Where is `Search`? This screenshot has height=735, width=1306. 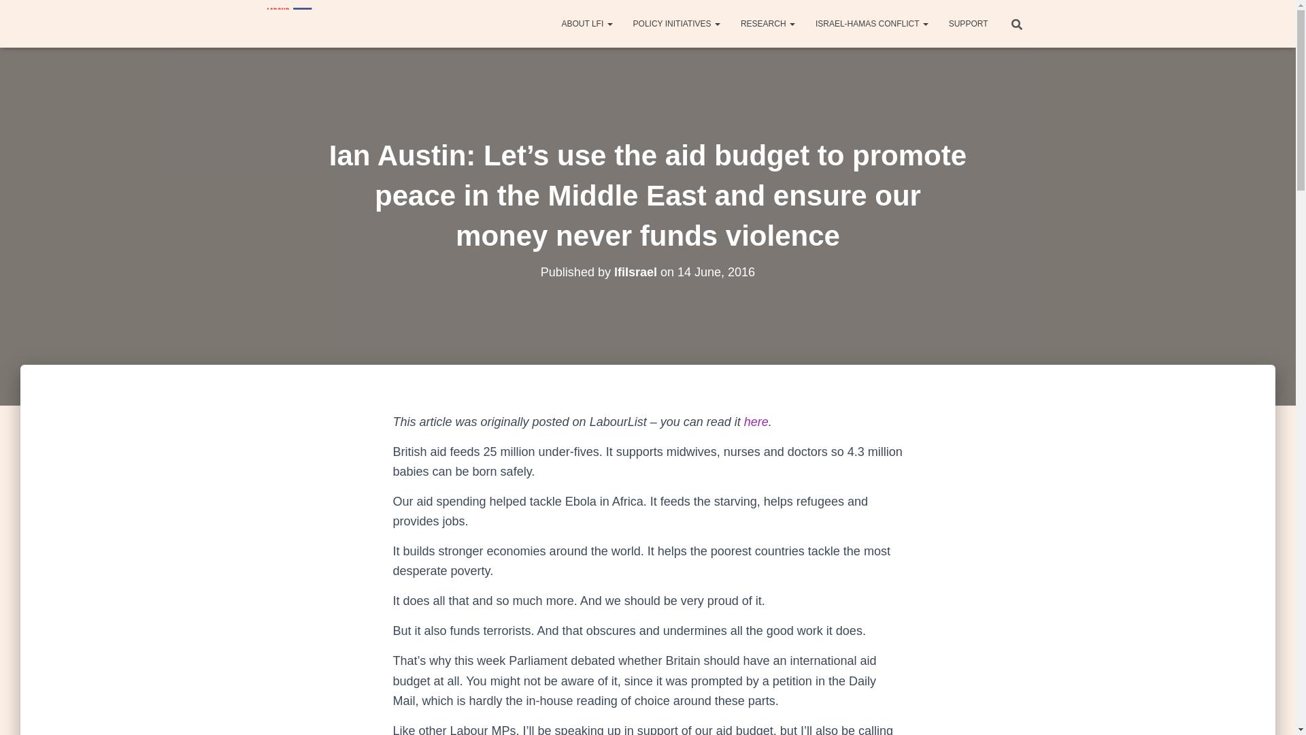
Search is located at coordinates (15, 15).